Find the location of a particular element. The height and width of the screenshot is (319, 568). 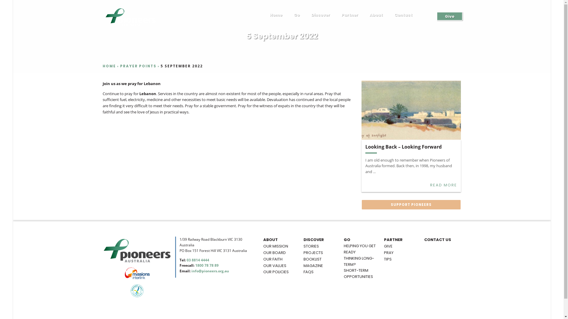

OUR MISSION is located at coordinates (276, 246).